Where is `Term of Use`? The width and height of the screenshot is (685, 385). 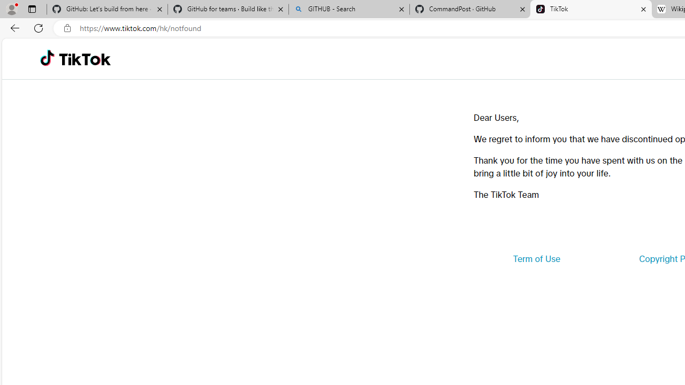
Term of Use is located at coordinates (536, 259).